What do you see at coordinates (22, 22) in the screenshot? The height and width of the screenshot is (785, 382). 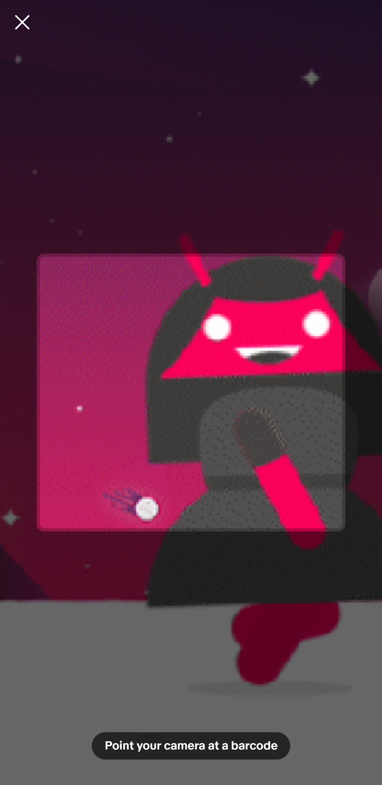 I see `Close` at bounding box center [22, 22].